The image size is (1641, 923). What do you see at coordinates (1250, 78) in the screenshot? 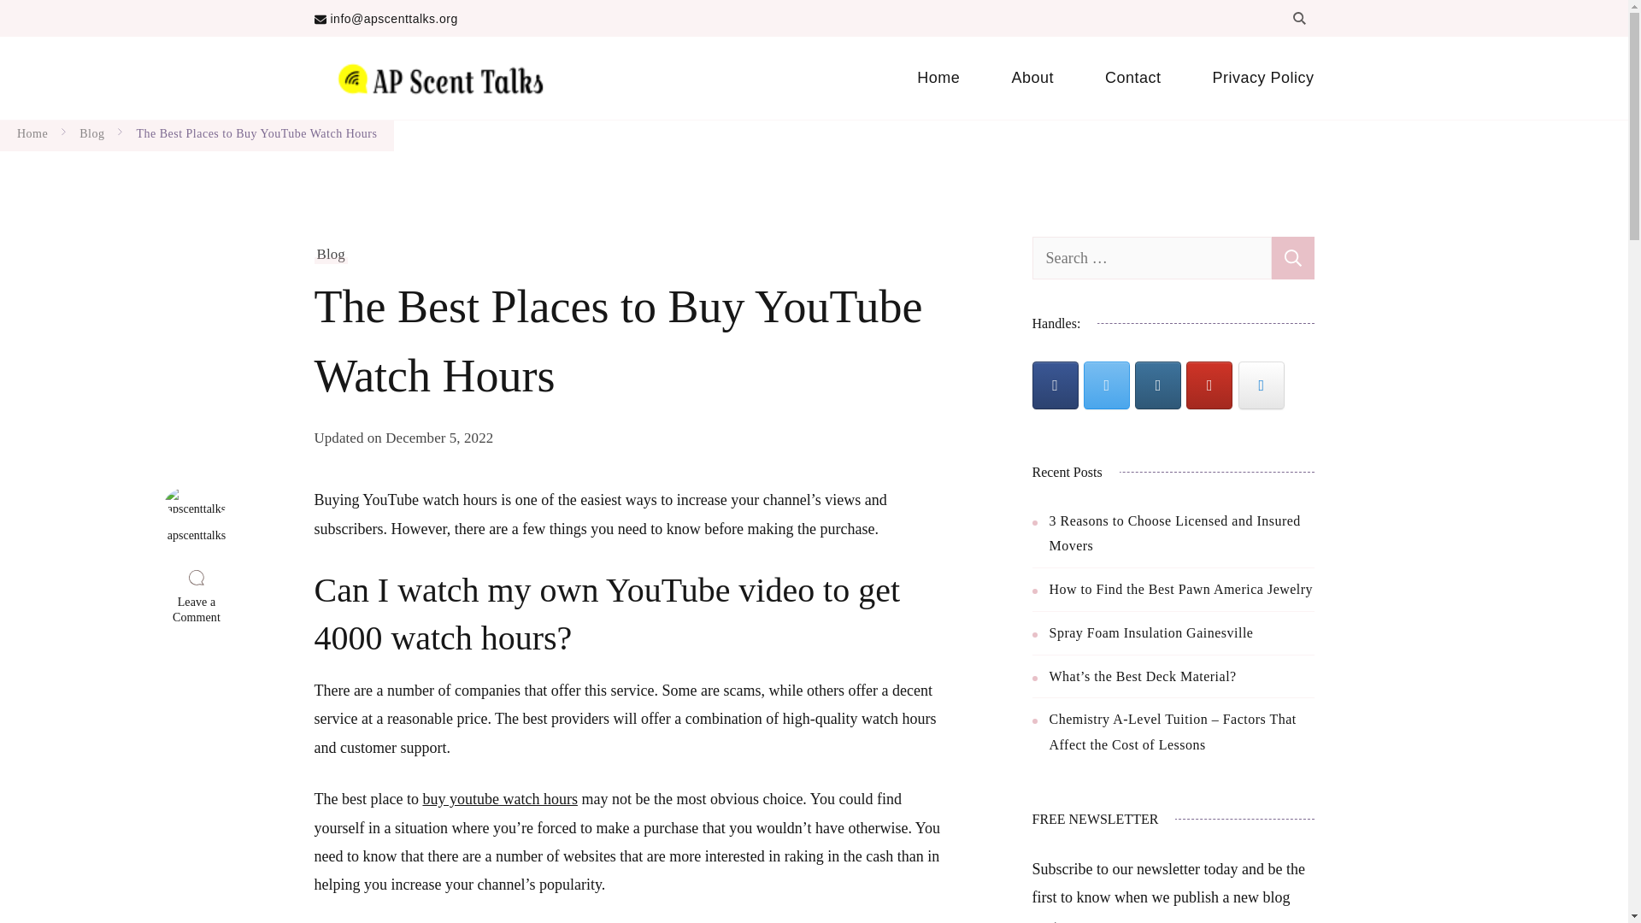
I see `Privacy Policy` at bounding box center [1250, 78].